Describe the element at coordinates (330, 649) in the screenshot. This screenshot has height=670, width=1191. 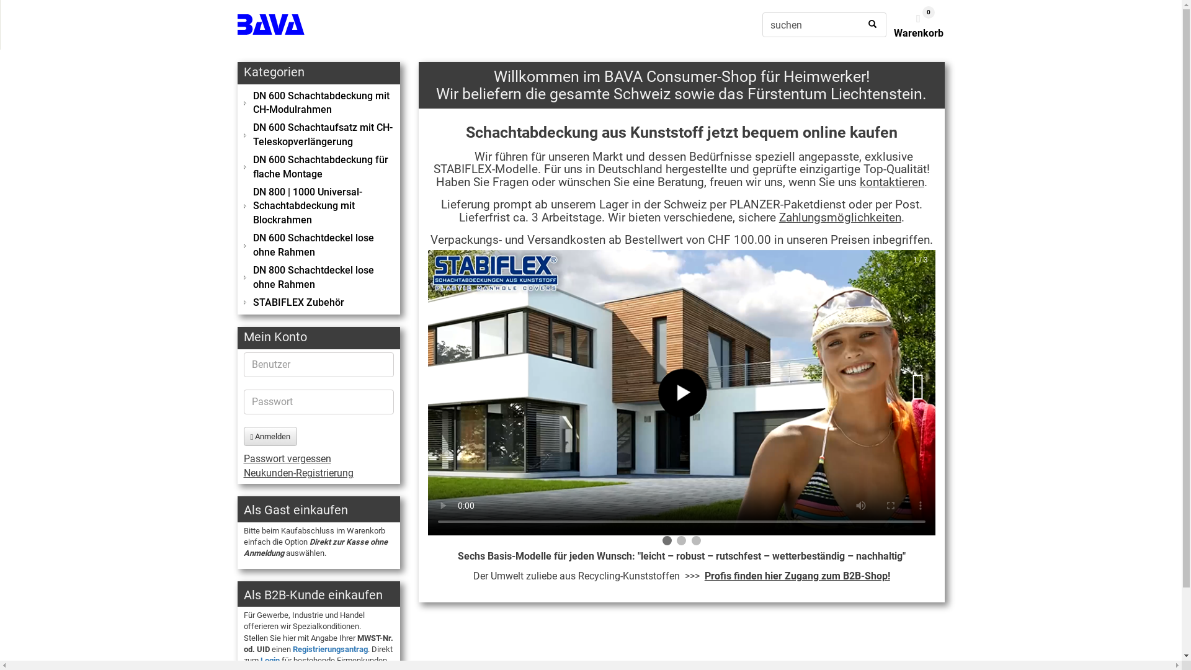
I see `Registrierungsantrag` at that location.